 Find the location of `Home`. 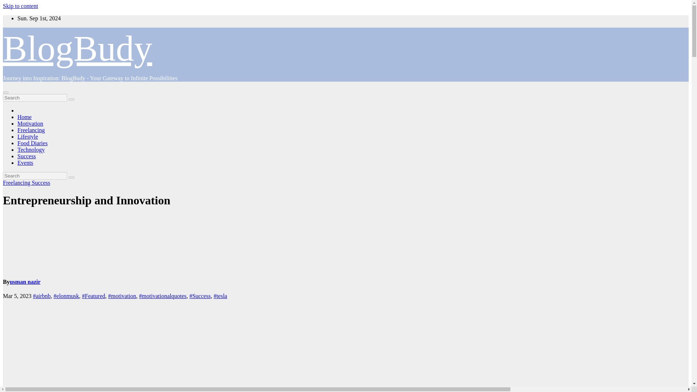

Home is located at coordinates (24, 117).